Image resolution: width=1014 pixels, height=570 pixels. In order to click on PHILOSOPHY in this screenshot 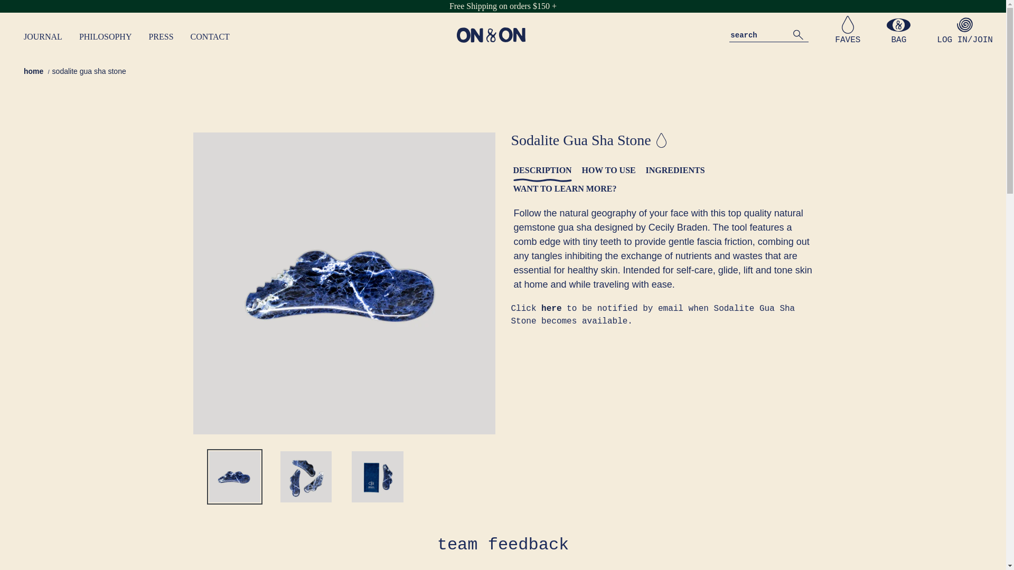, I will do `click(105, 36)`.